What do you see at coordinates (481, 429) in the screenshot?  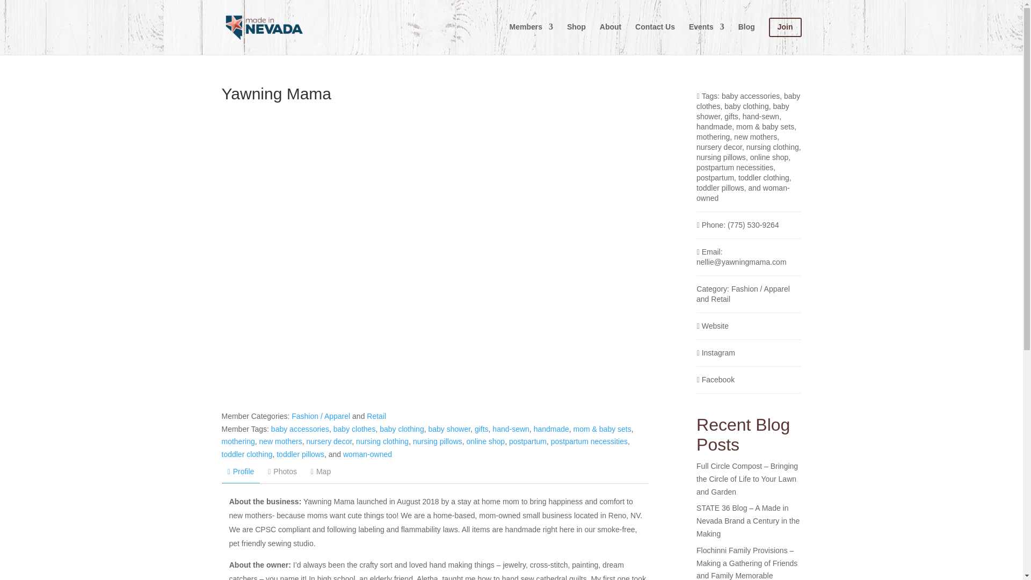 I see `gifts` at bounding box center [481, 429].